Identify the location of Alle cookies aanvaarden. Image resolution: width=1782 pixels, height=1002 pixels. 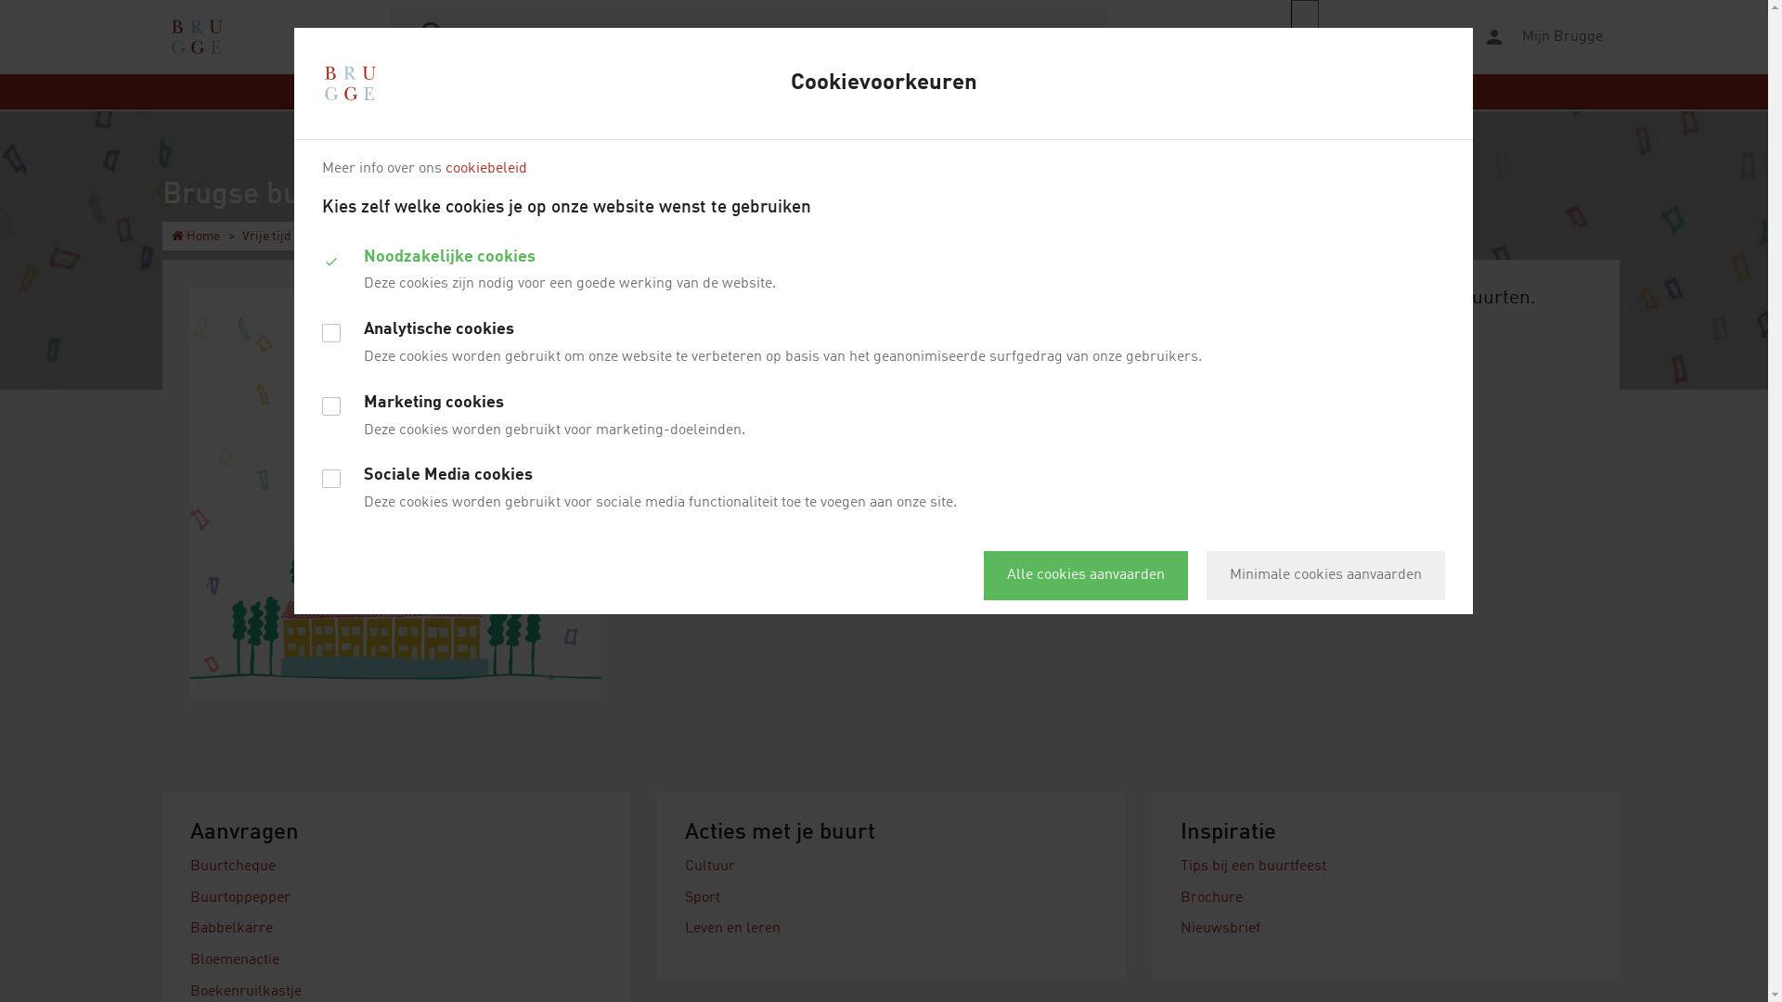
(1086, 575).